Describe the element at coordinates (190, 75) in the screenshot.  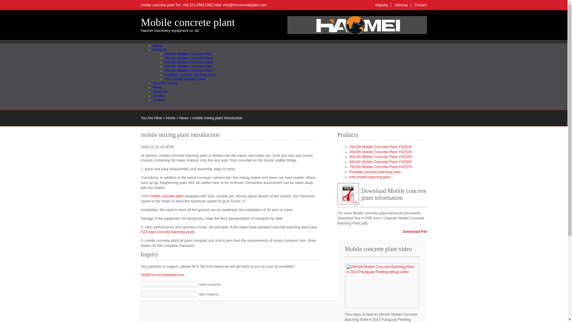
I see `Portable concrete batching plant` at that location.